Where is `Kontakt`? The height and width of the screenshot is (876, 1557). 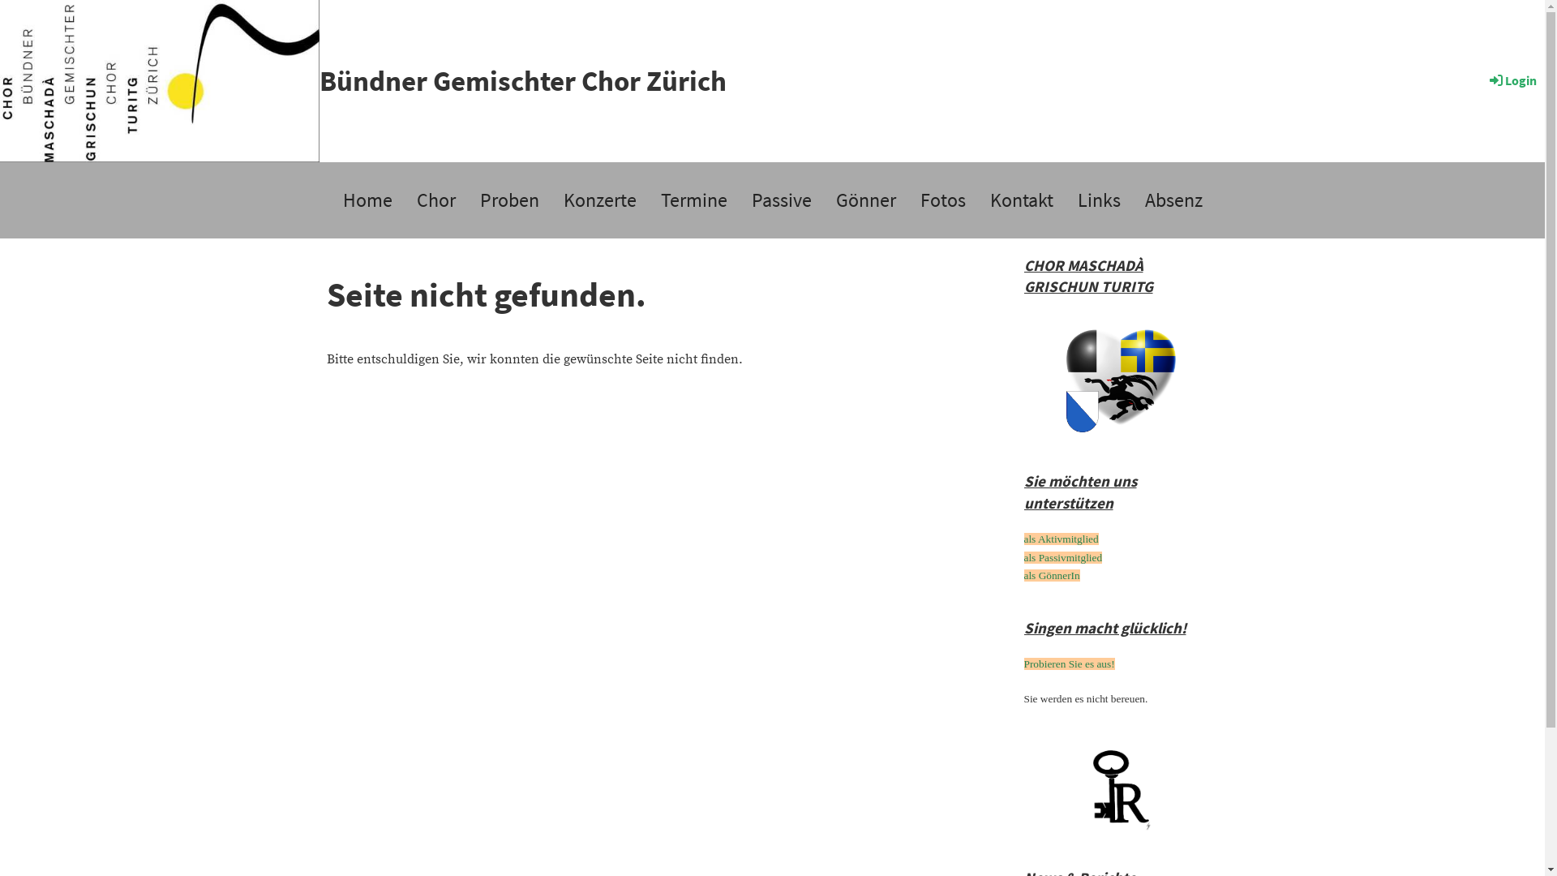
Kontakt is located at coordinates (1022, 200).